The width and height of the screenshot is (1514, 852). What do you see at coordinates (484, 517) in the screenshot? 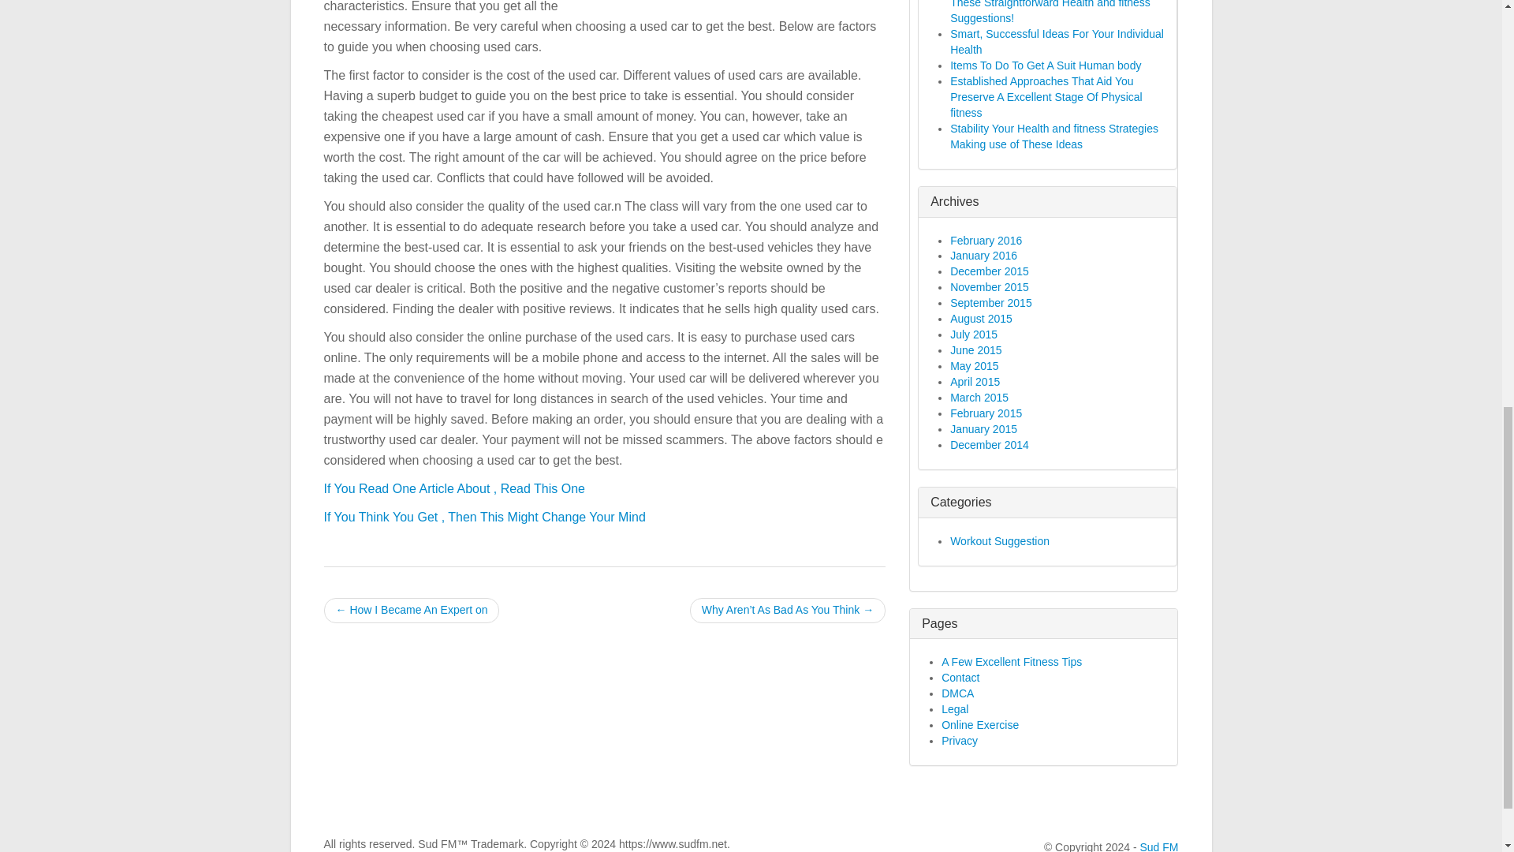
I see `If You Think You Get , Then This Might Change Your Mind` at bounding box center [484, 517].